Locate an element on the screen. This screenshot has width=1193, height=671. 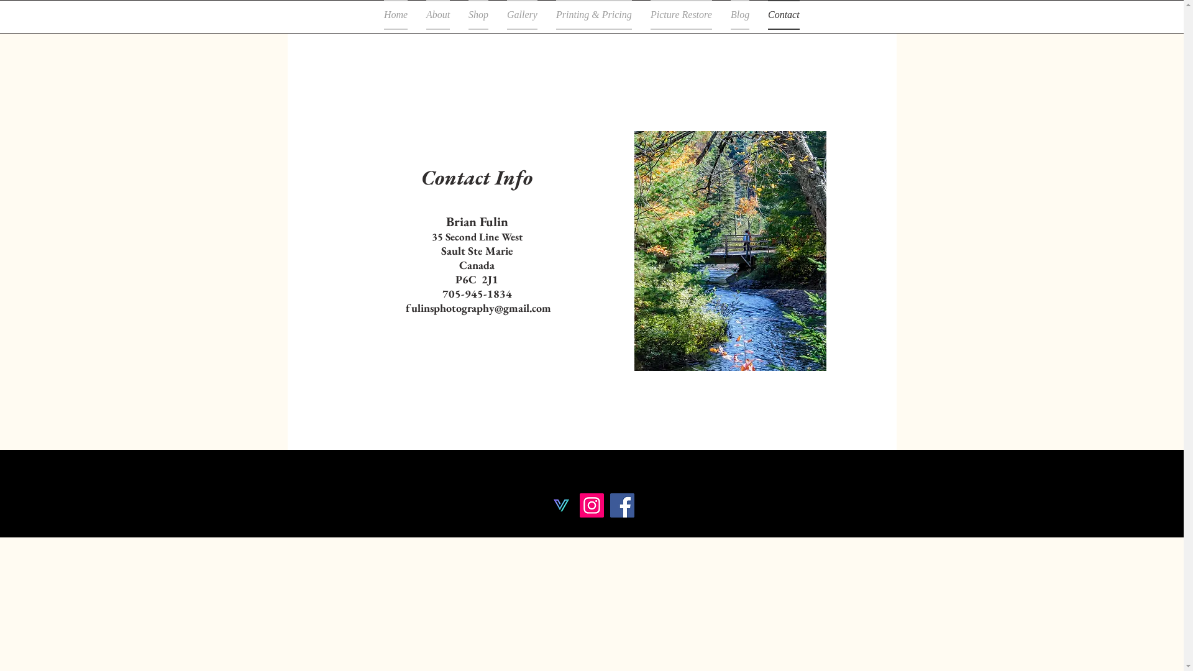
About is located at coordinates (438, 15).